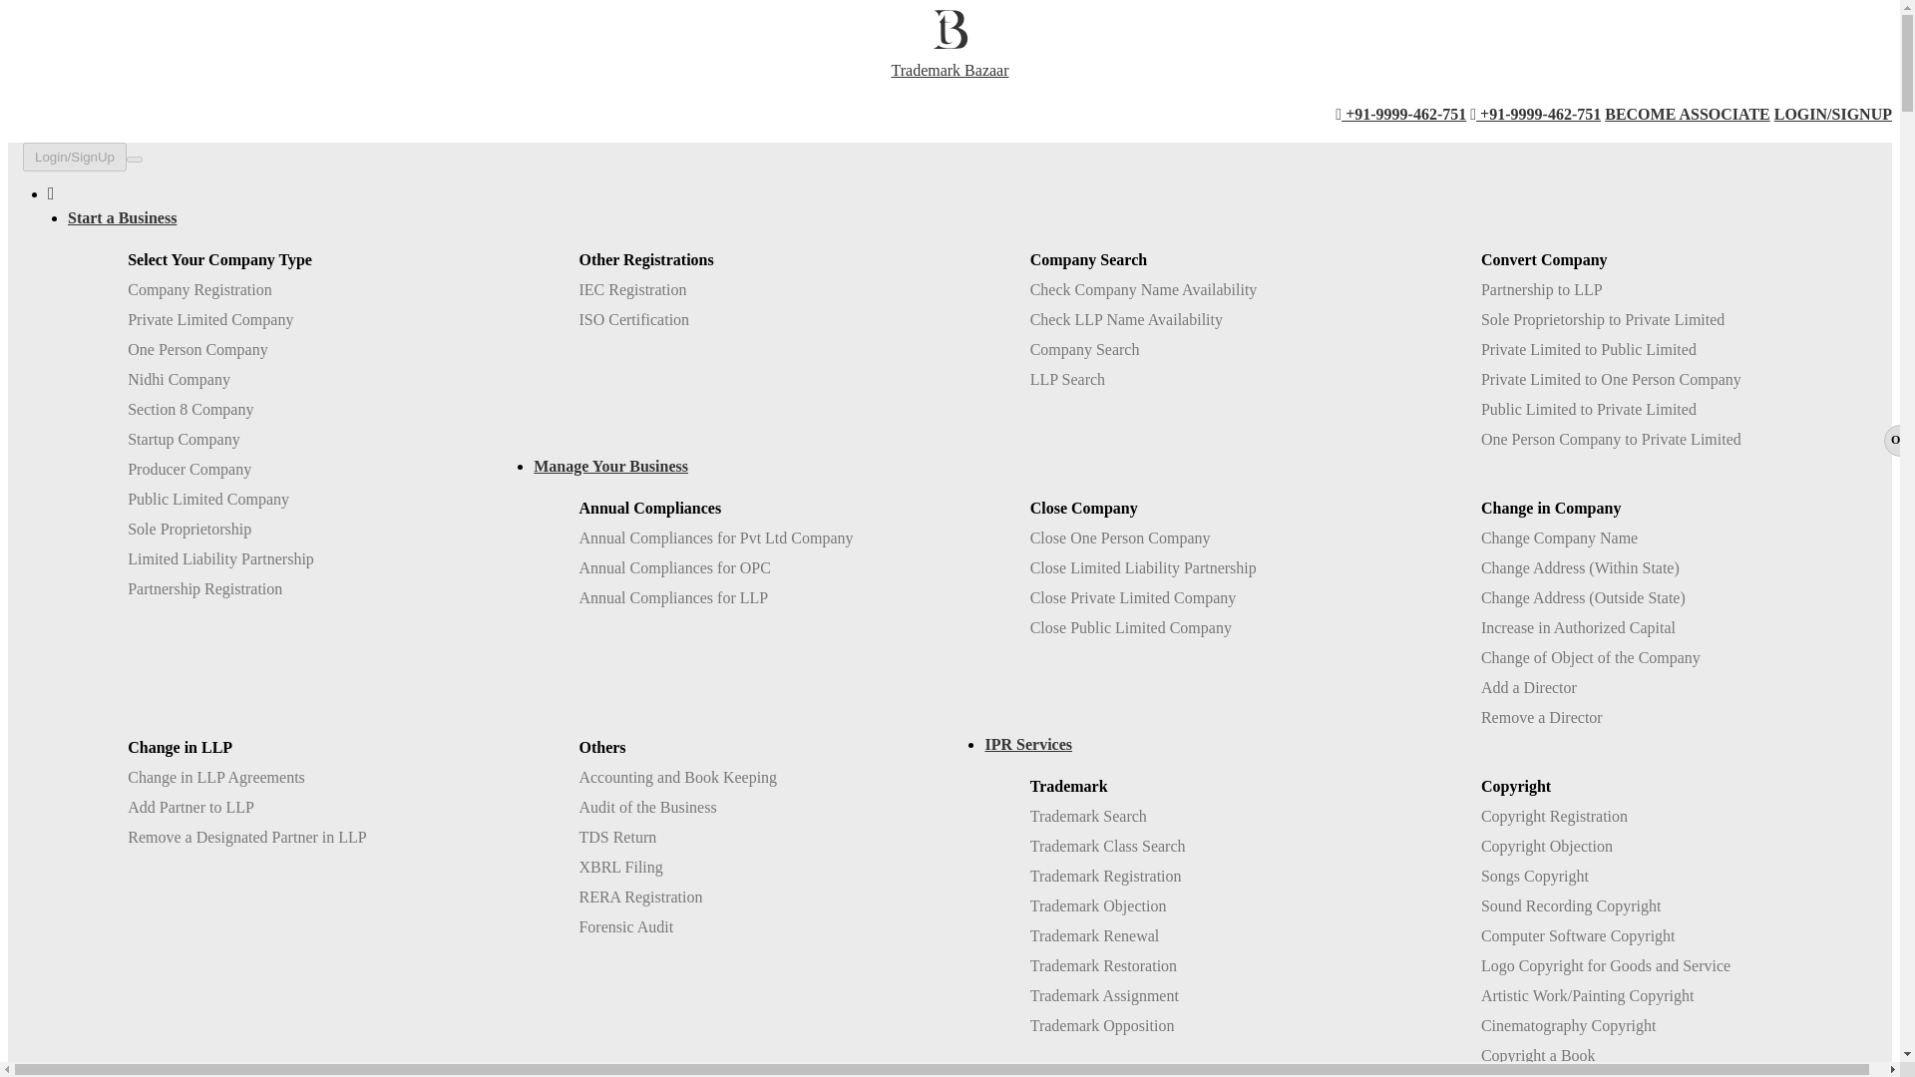 The height and width of the screenshot is (1077, 1915). I want to click on Trademark Bazaar, so click(950, 58).